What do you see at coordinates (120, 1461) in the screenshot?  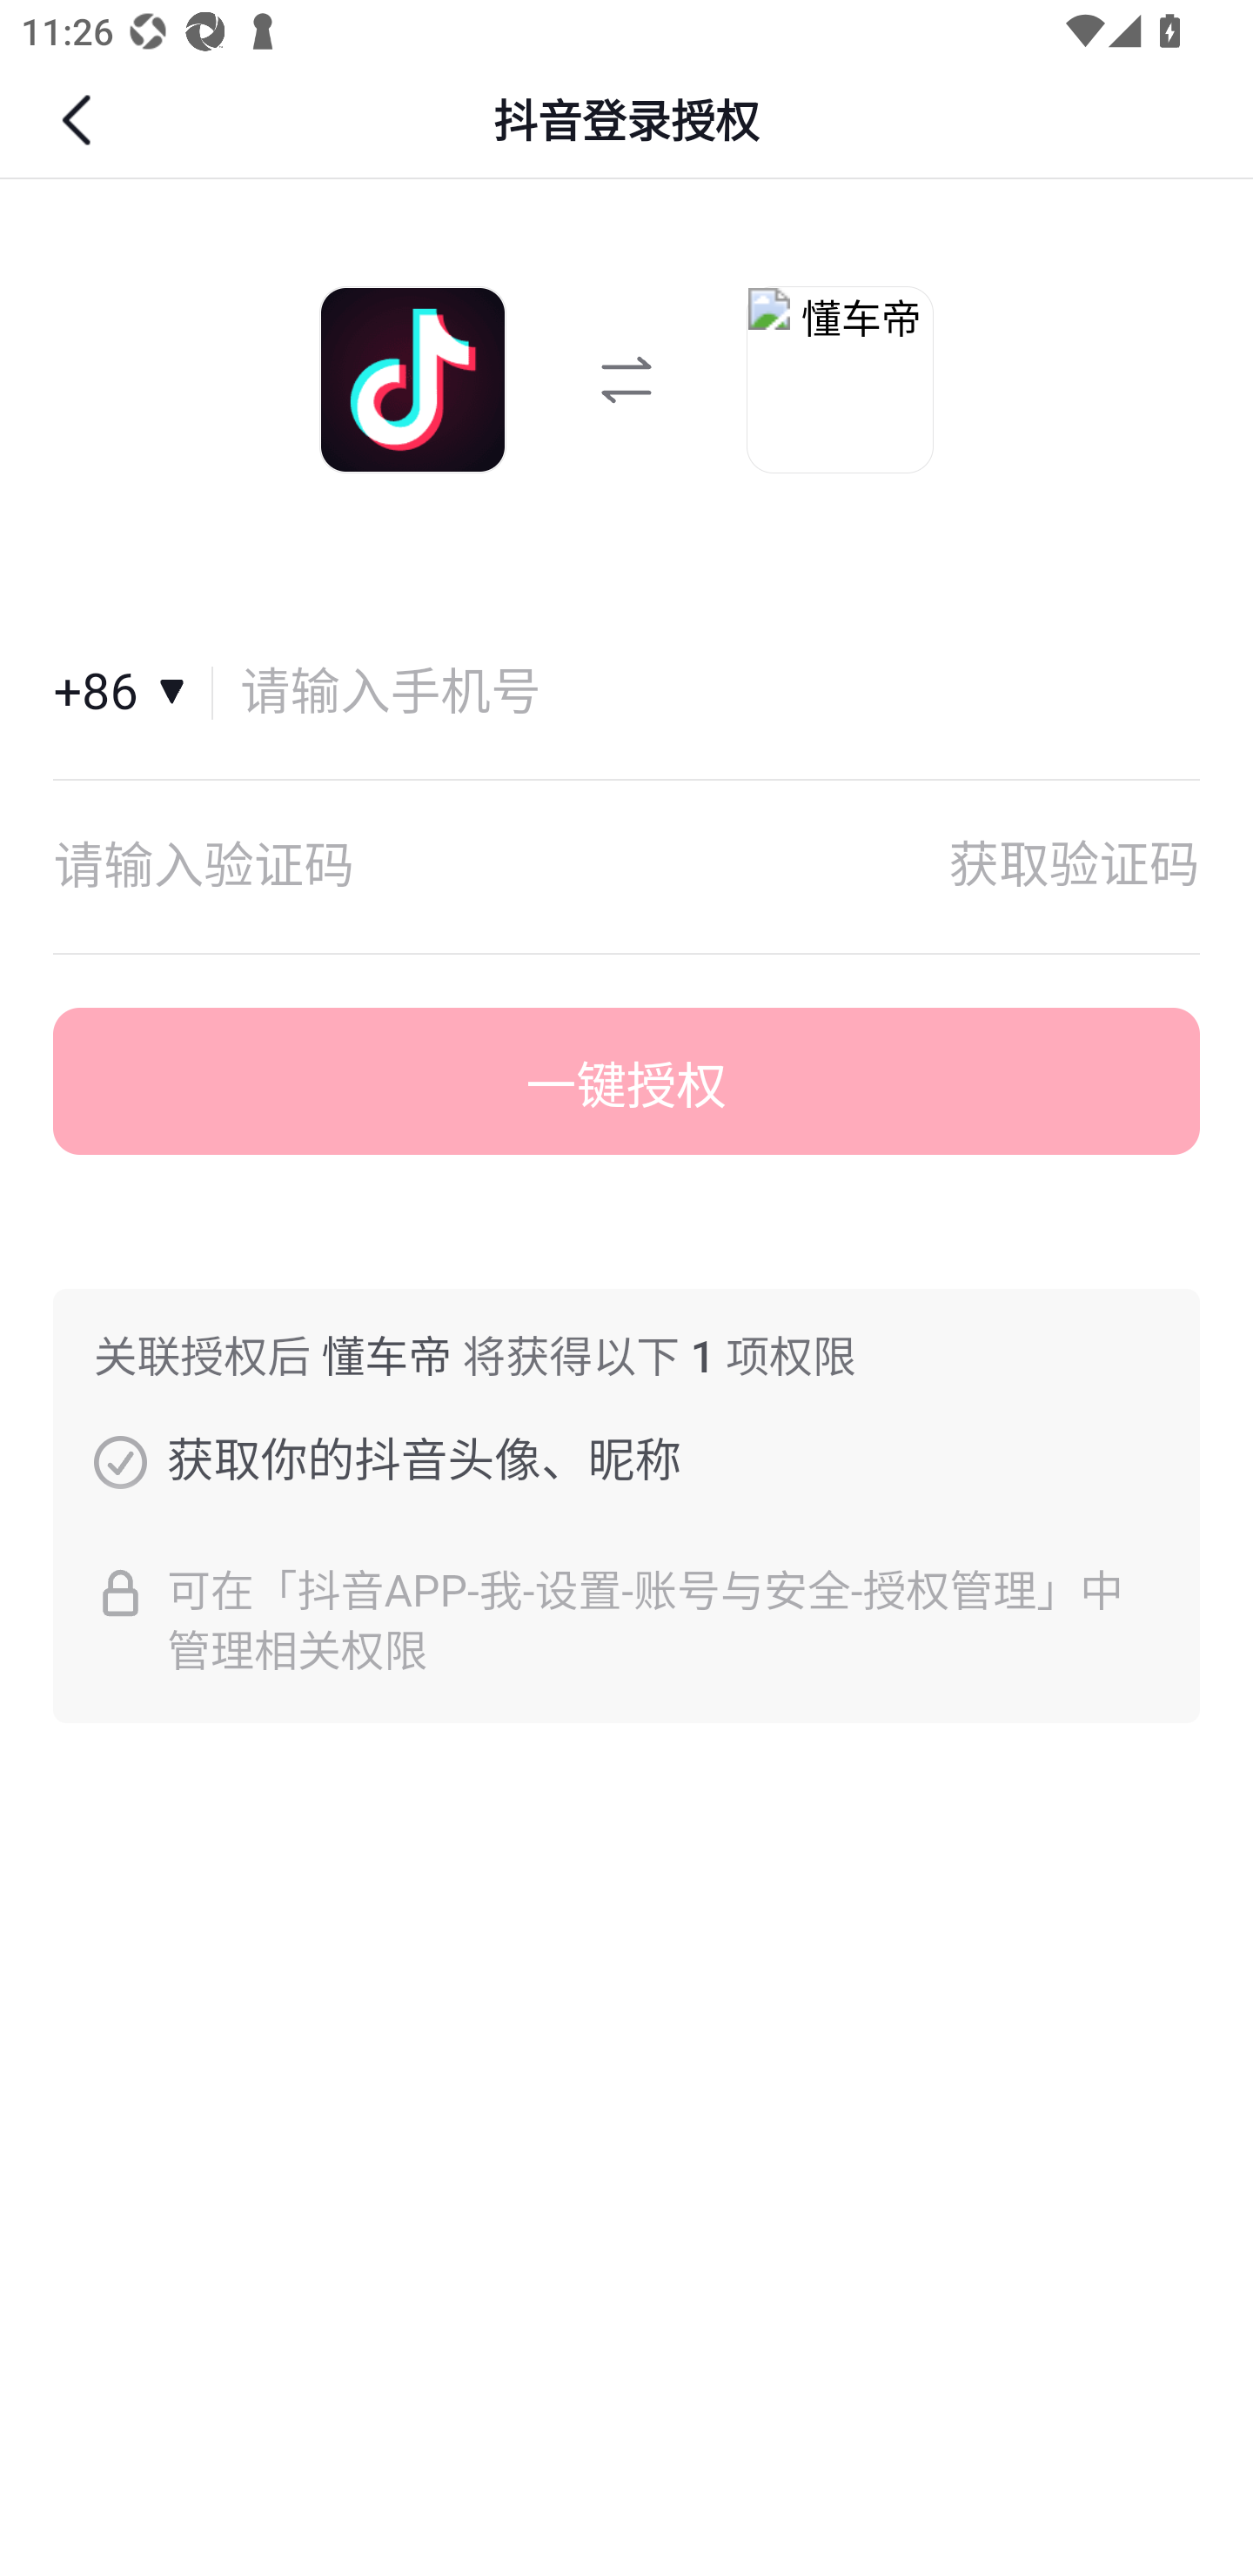 I see `获取你的抖音头像、昵称` at bounding box center [120, 1461].